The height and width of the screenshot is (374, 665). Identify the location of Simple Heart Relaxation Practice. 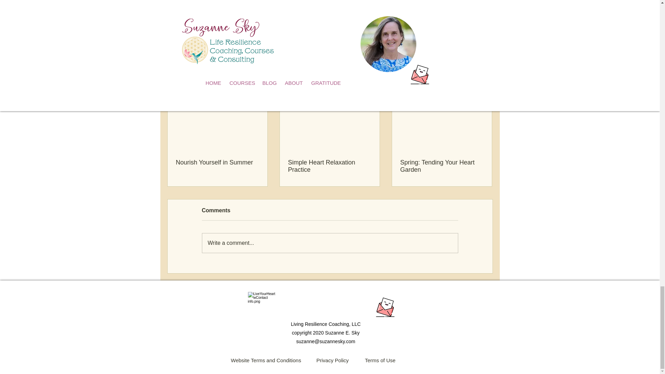
(329, 166).